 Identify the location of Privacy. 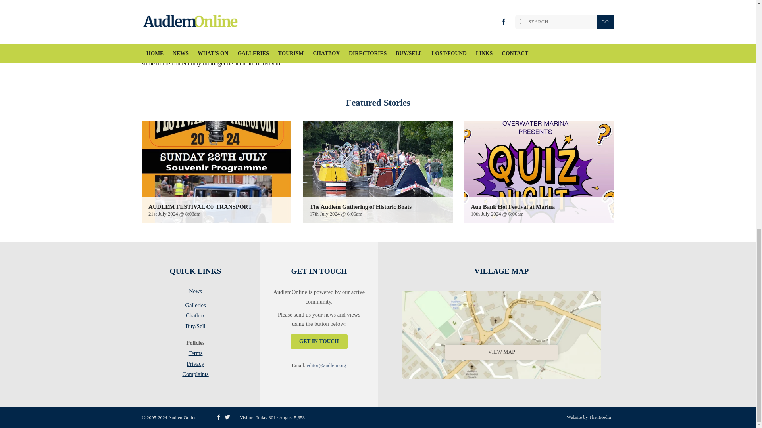
(195, 365).